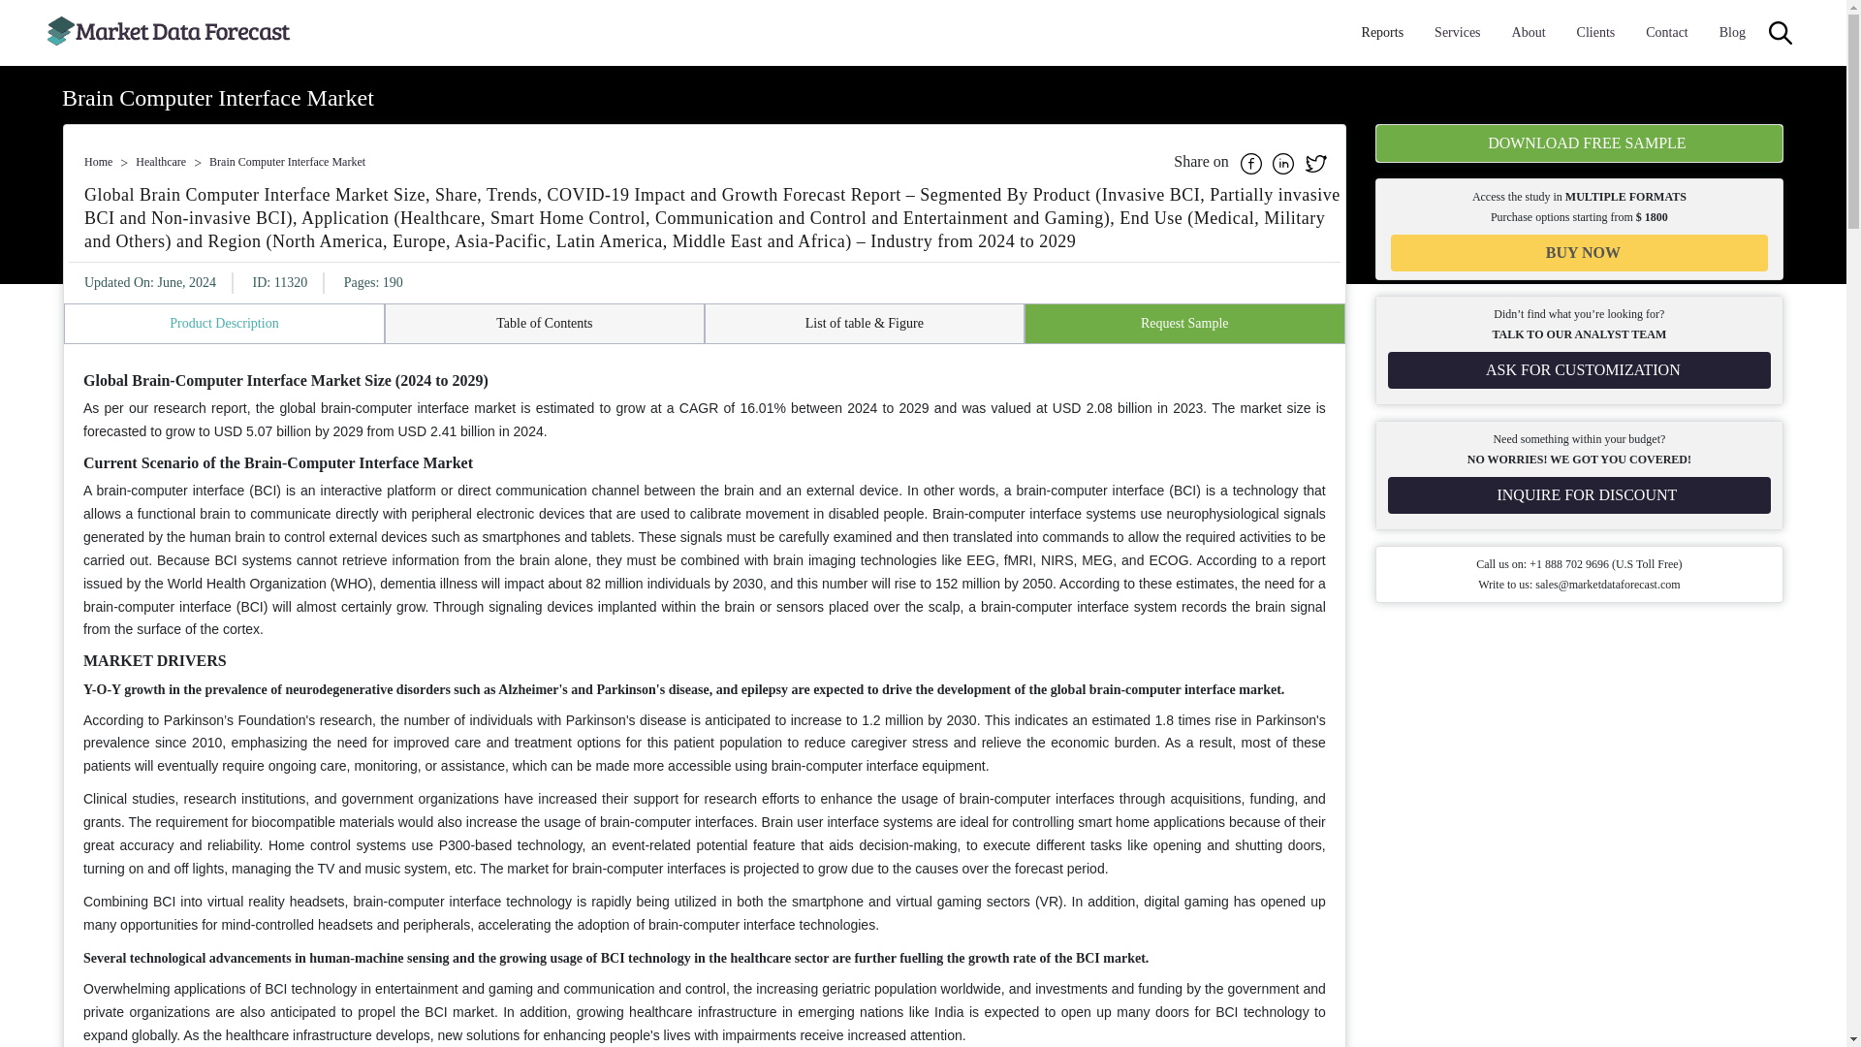 The width and height of the screenshot is (1861, 1047). I want to click on Product Description, so click(224, 324).